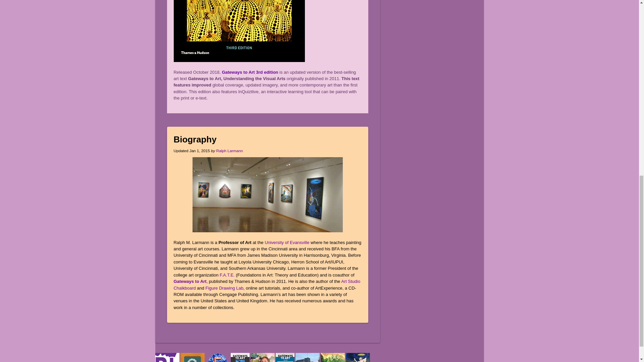 This screenshot has height=362, width=644. Describe the element at coordinates (190, 281) in the screenshot. I see `Gateways to Art` at that location.